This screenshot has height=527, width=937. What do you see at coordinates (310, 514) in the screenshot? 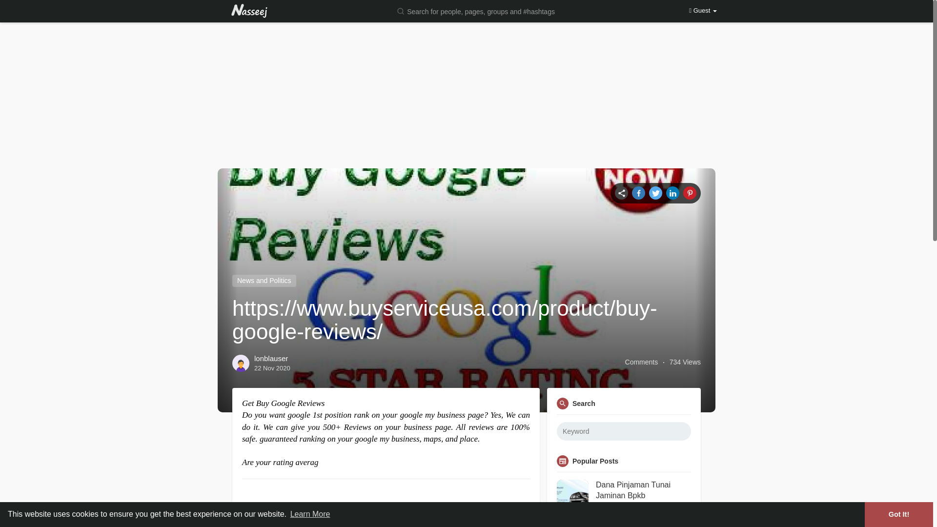
I see `Learn More` at bounding box center [310, 514].